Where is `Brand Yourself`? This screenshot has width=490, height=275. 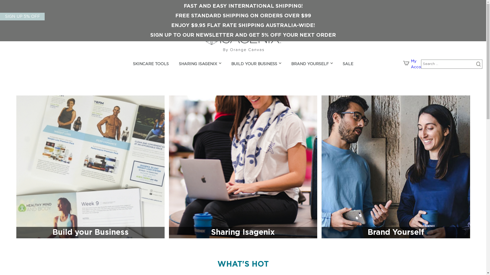
Brand Yourself is located at coordinates (396, 167).